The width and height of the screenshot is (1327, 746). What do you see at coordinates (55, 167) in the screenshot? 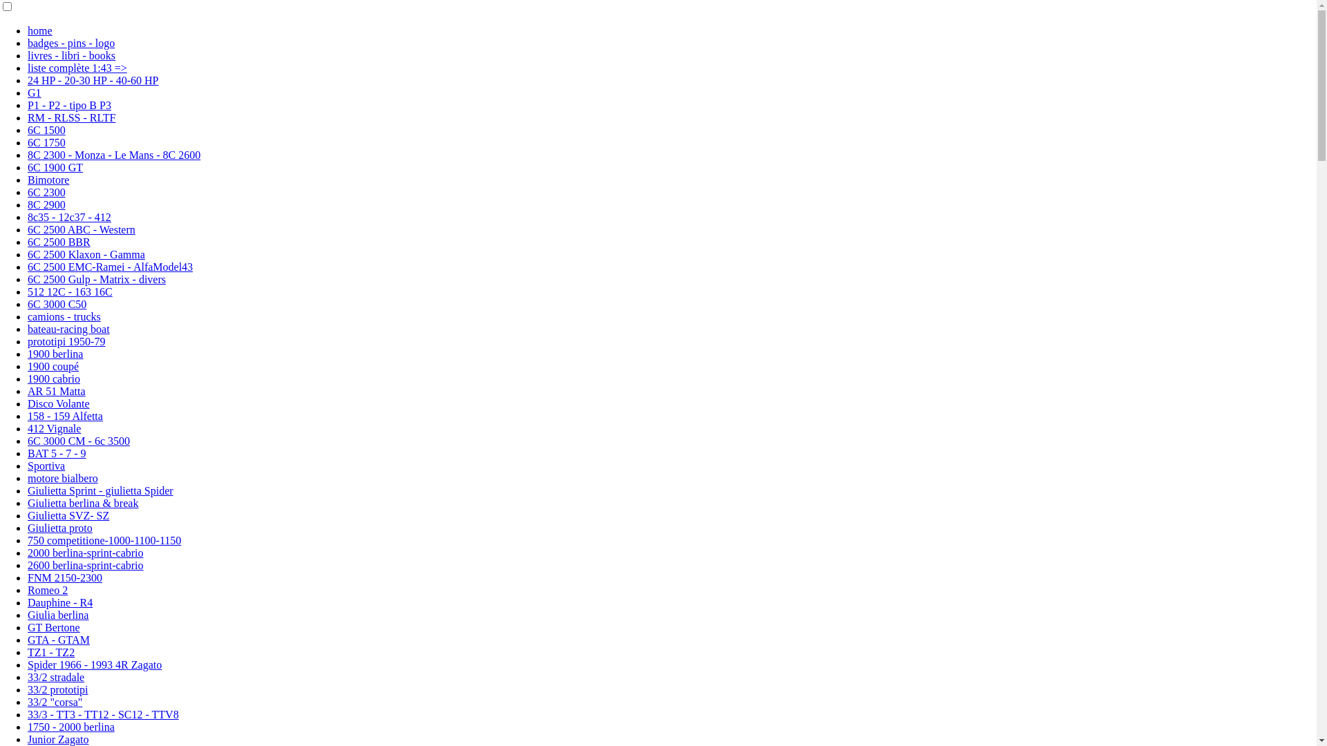
I see `6C 1900 GT` at bounding box center [55, 167].